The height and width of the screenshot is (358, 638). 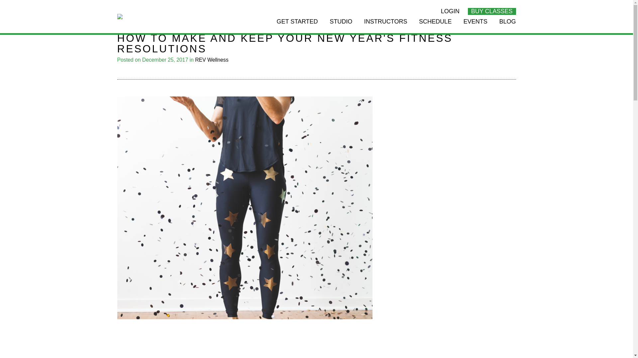 I want to click on SCHEDULE, so click(x=435, y=26).